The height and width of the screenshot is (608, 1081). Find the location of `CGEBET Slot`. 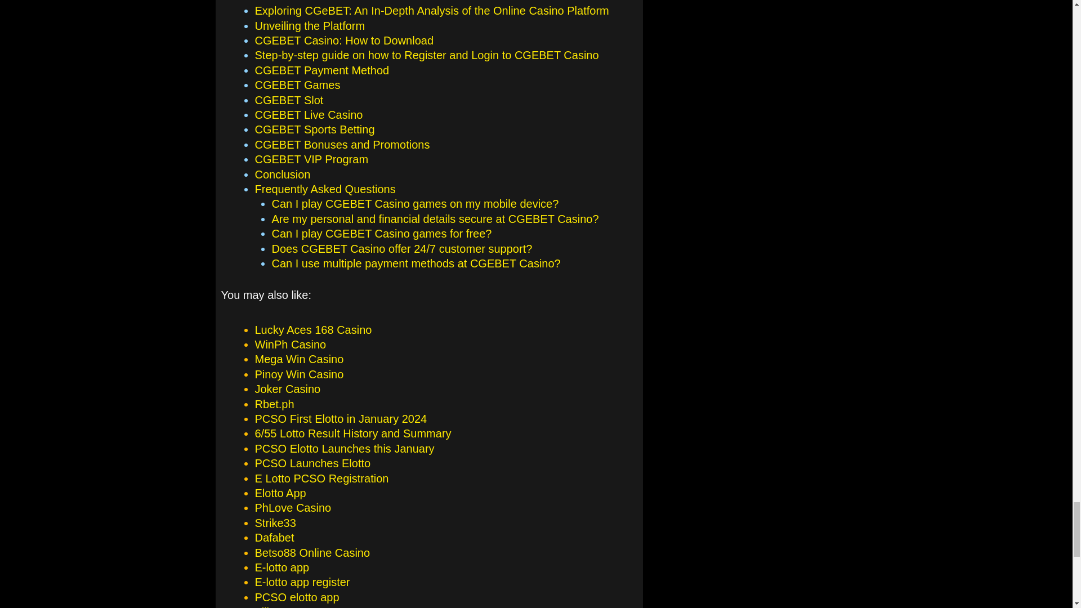

CGEBET Slot is located at coordinates (288, 100).